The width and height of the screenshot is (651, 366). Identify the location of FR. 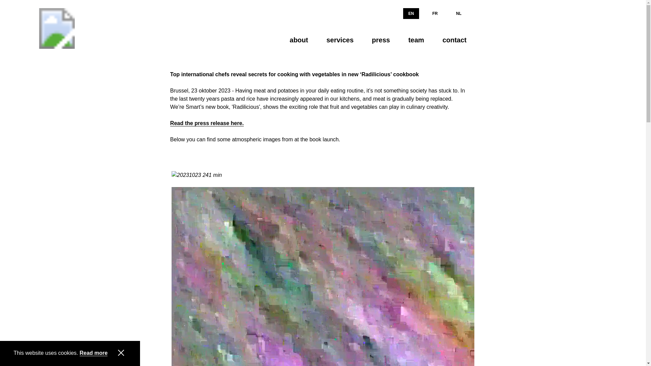
(435, 14).